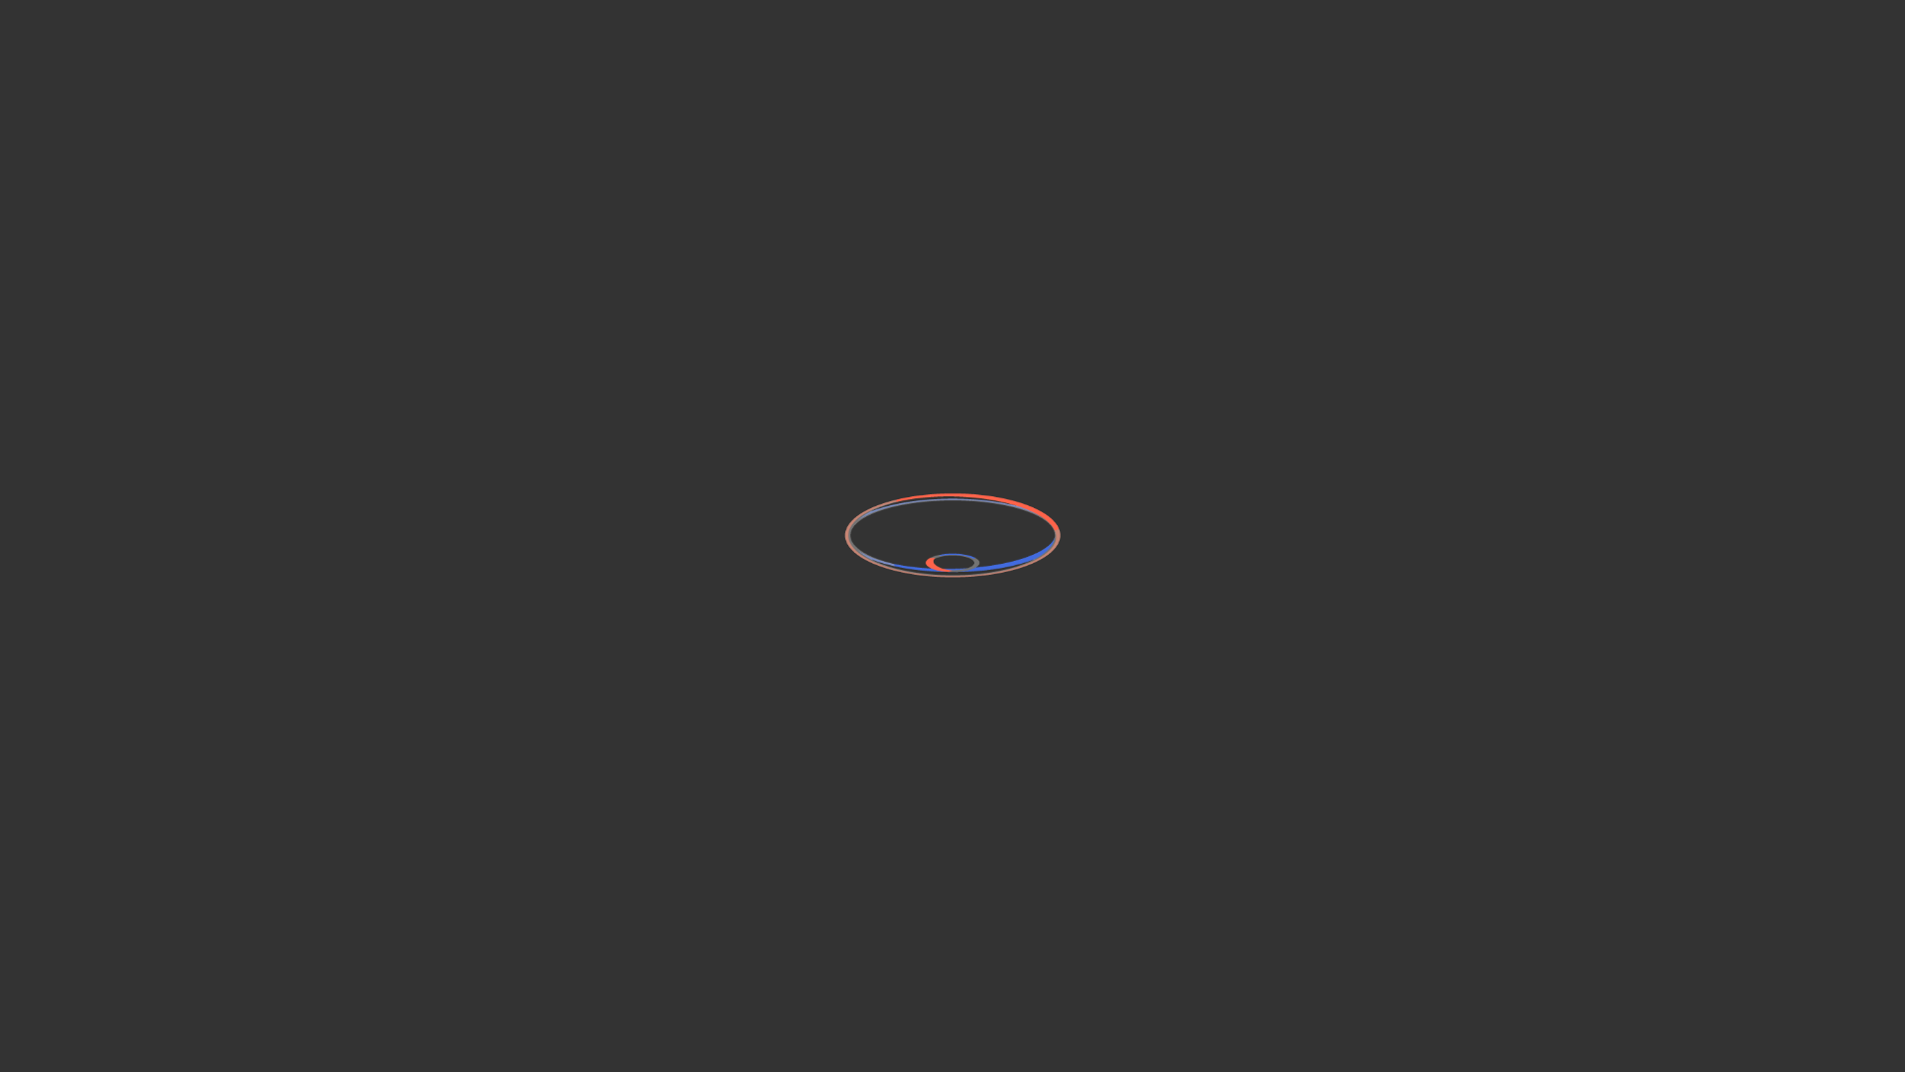  What do you see at coordinates (0, 0) in the screenshot?
I see `Skip to main content` at bounding box center [0, 0].